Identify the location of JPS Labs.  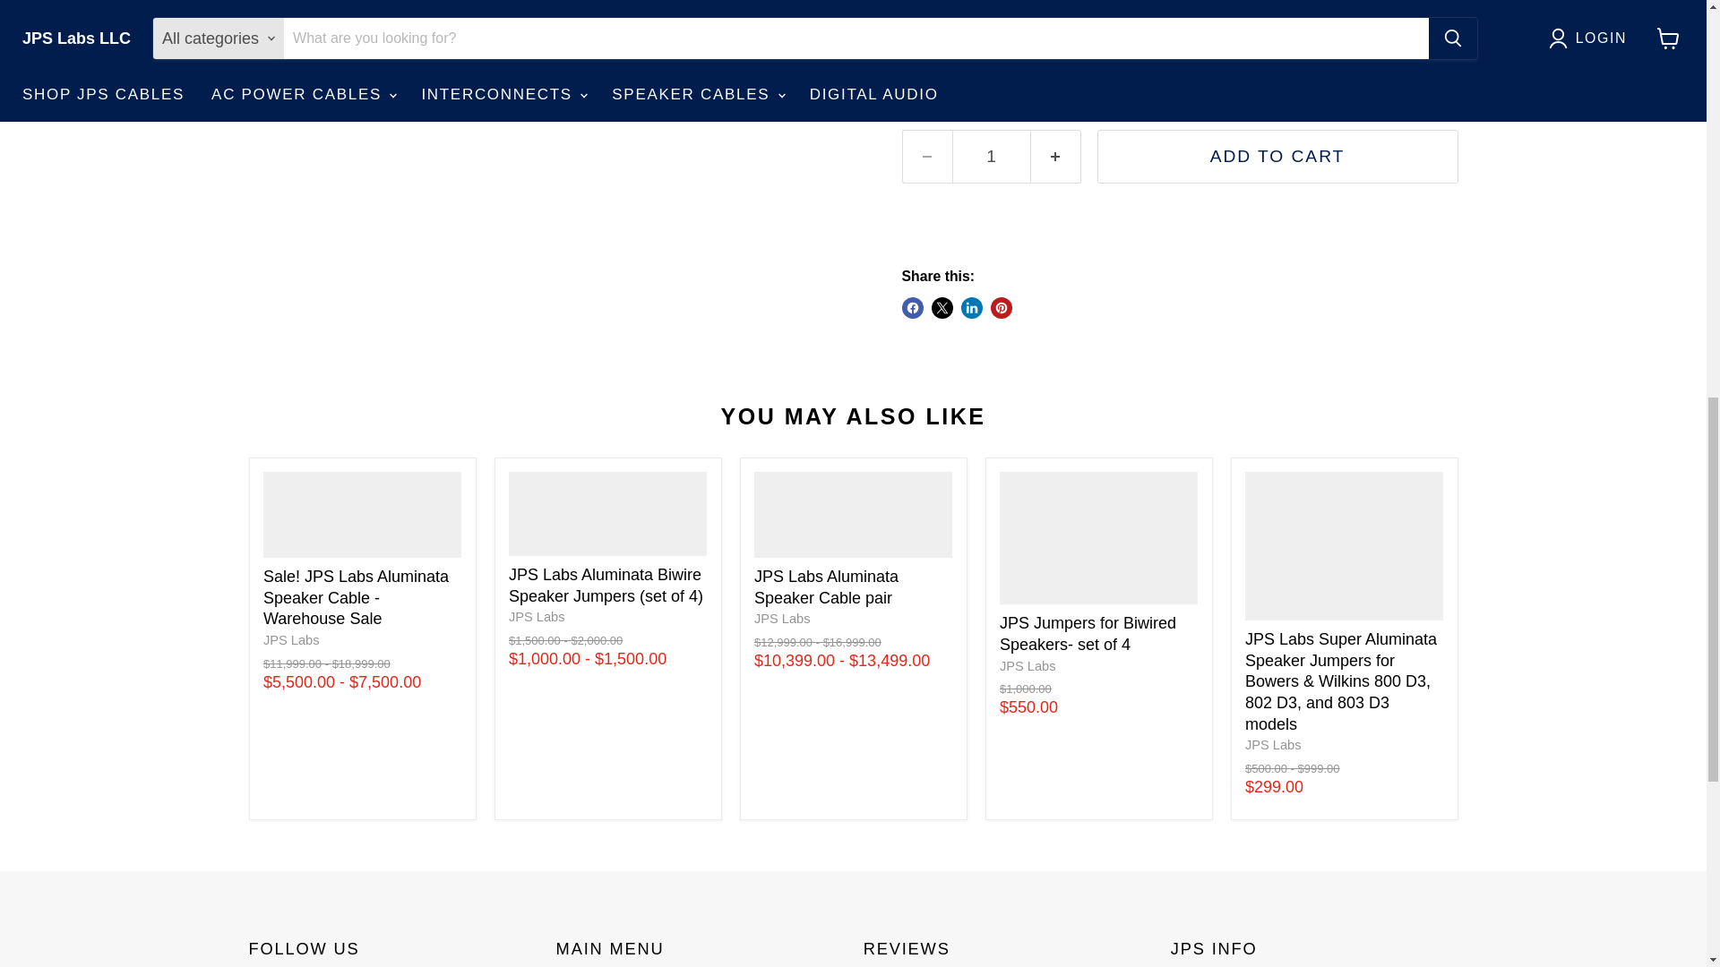
(537, 616).